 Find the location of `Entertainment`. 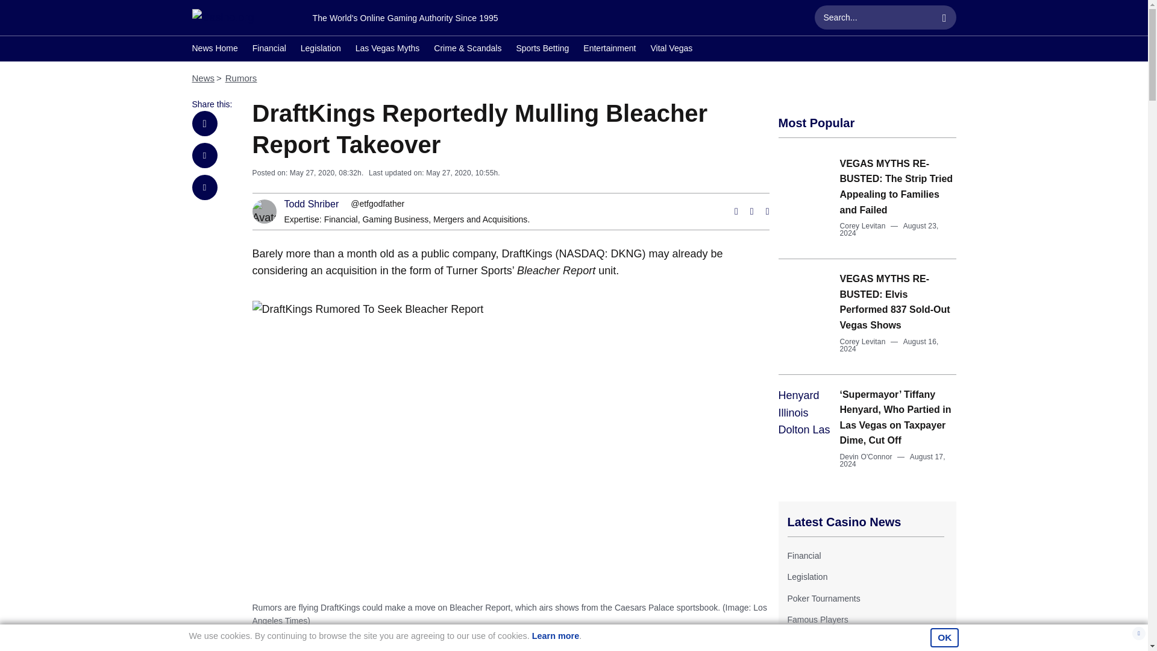

Entertainment is located at coordinates (609, 49).